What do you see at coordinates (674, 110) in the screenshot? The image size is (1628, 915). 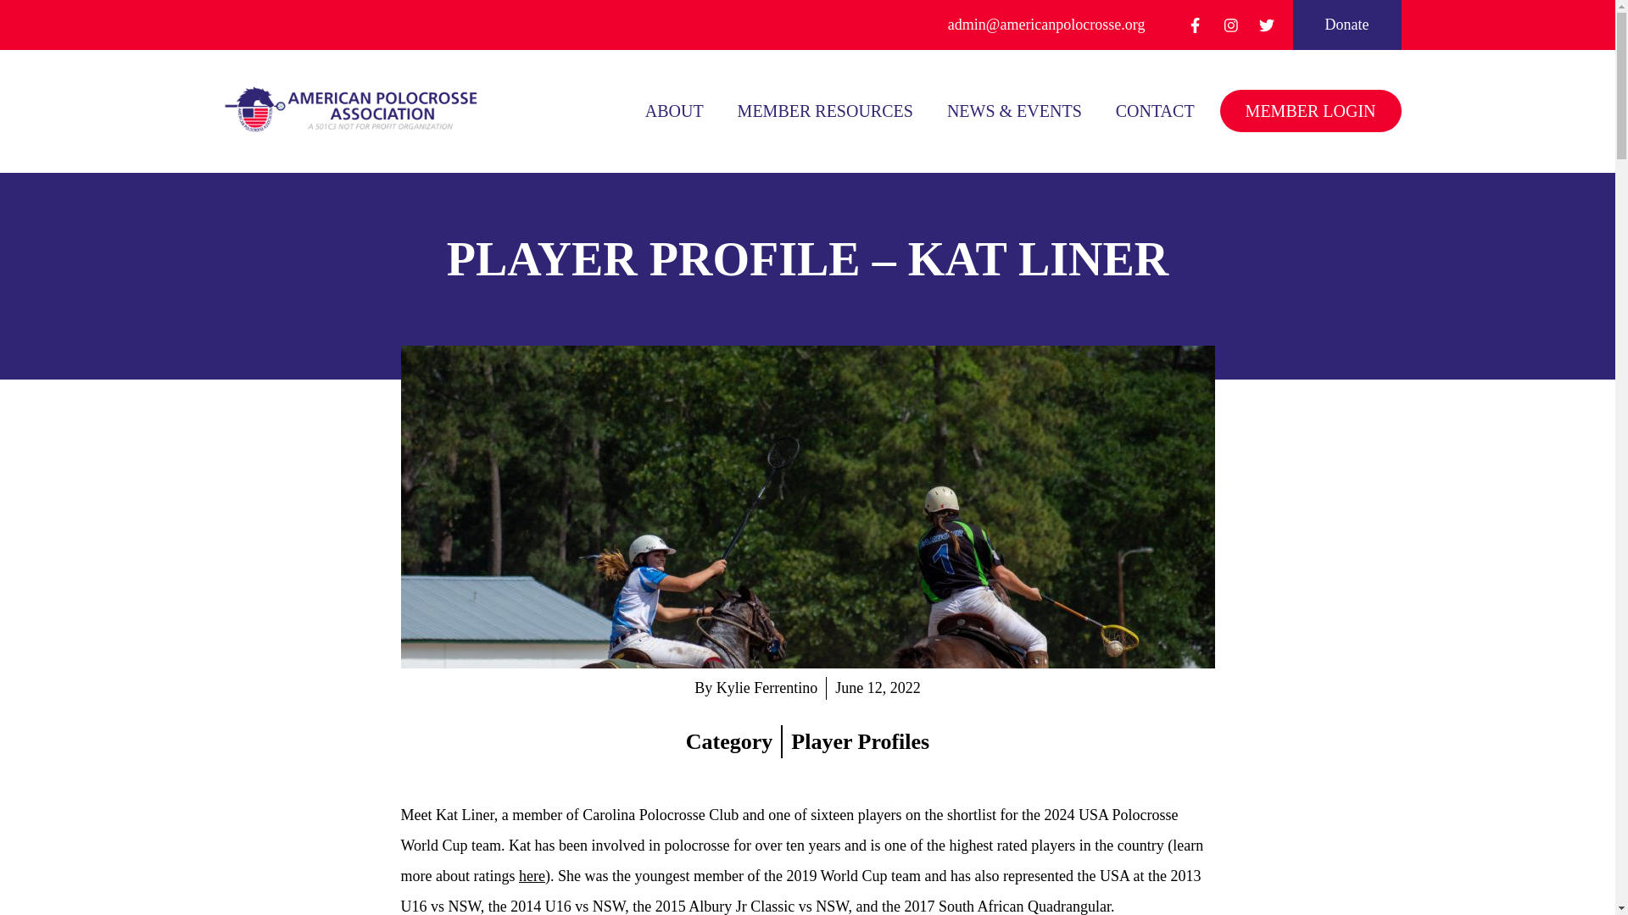 I see `ABOUT` at bounding box center [674, 110].